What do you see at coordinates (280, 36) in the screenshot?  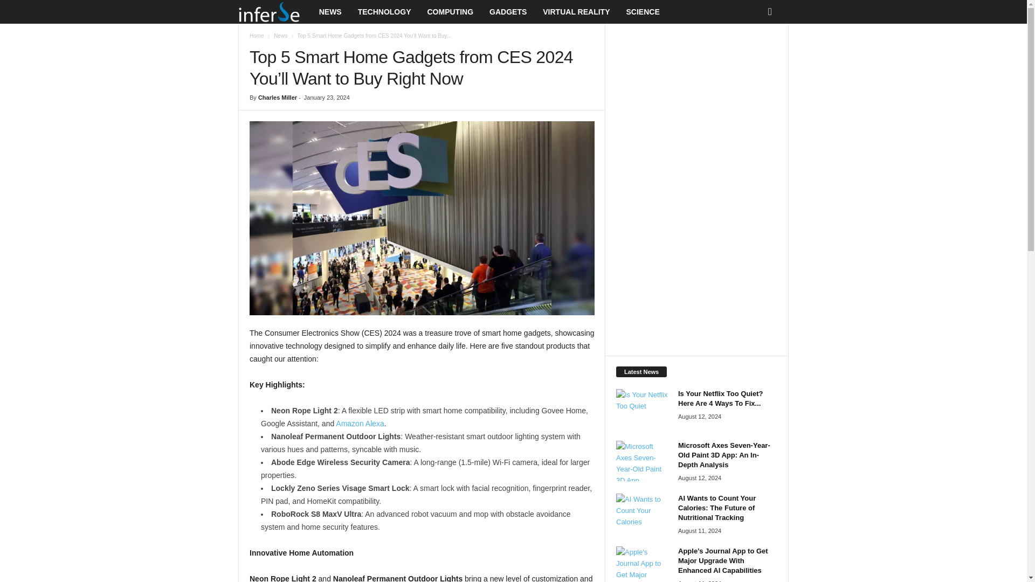 I see `View all posts in News` at bounding box center [280, 36].